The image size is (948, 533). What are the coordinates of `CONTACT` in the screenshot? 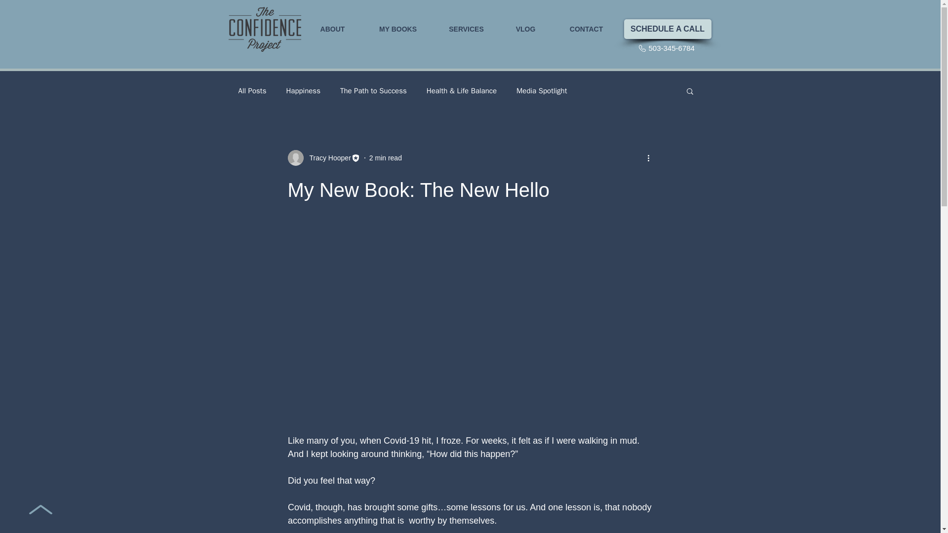 It's located at (586, 29).